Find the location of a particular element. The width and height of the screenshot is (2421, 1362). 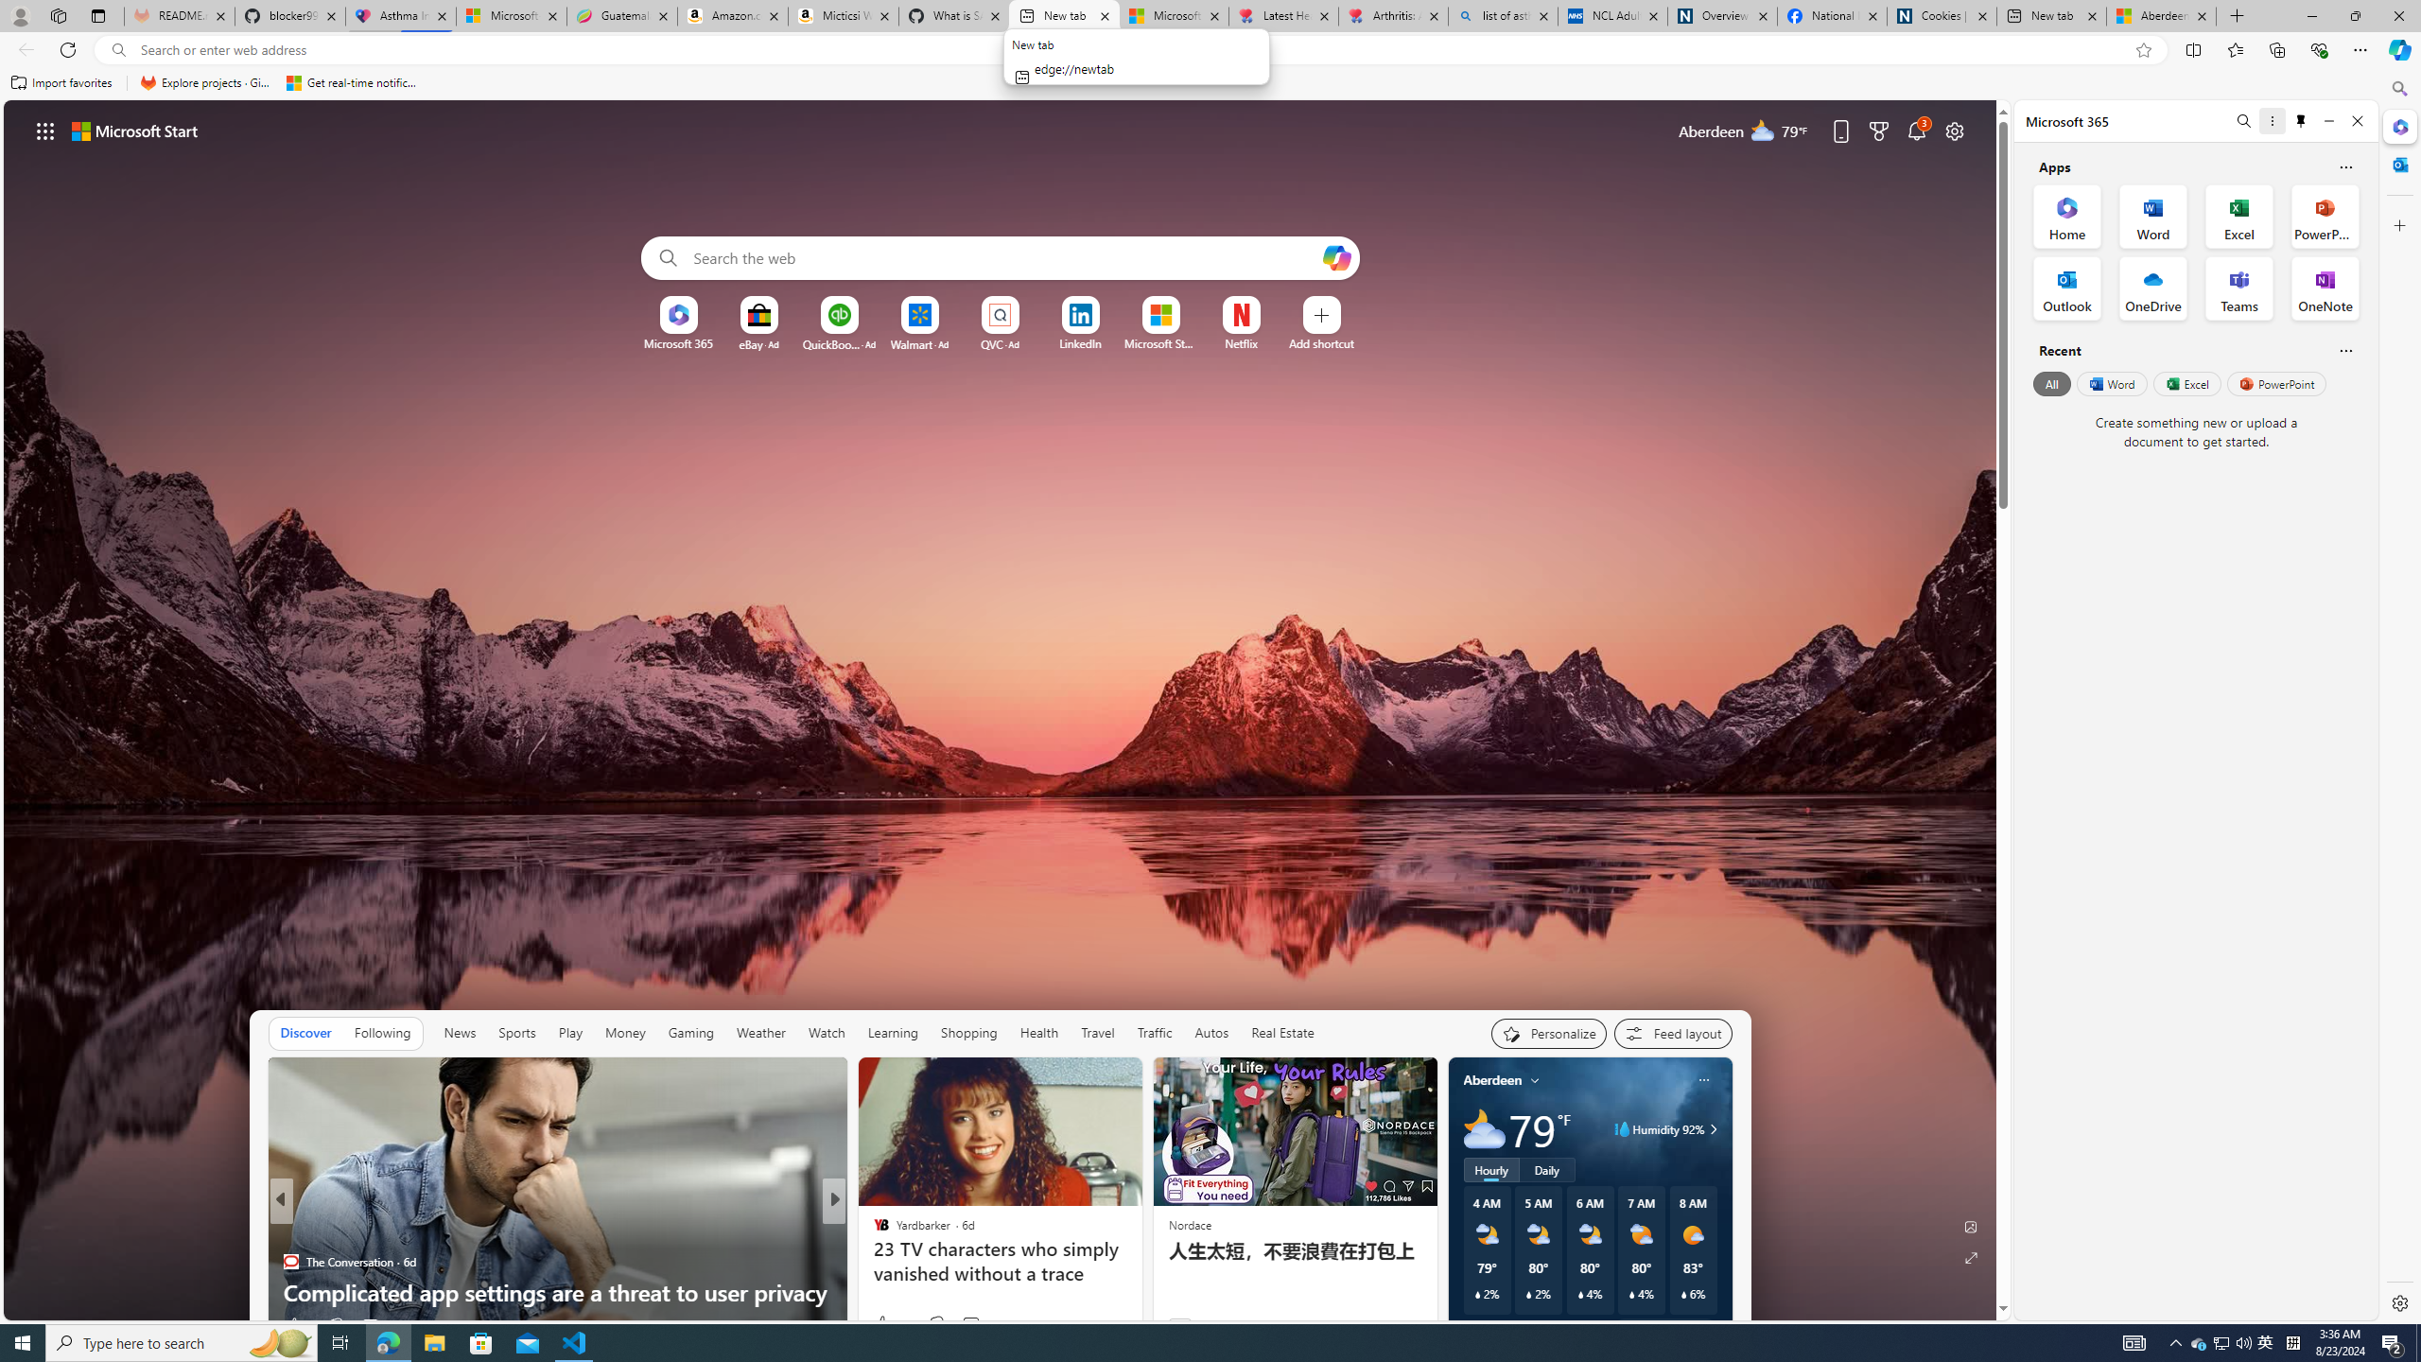

Nordace is located at coordinates (1188, 1225).